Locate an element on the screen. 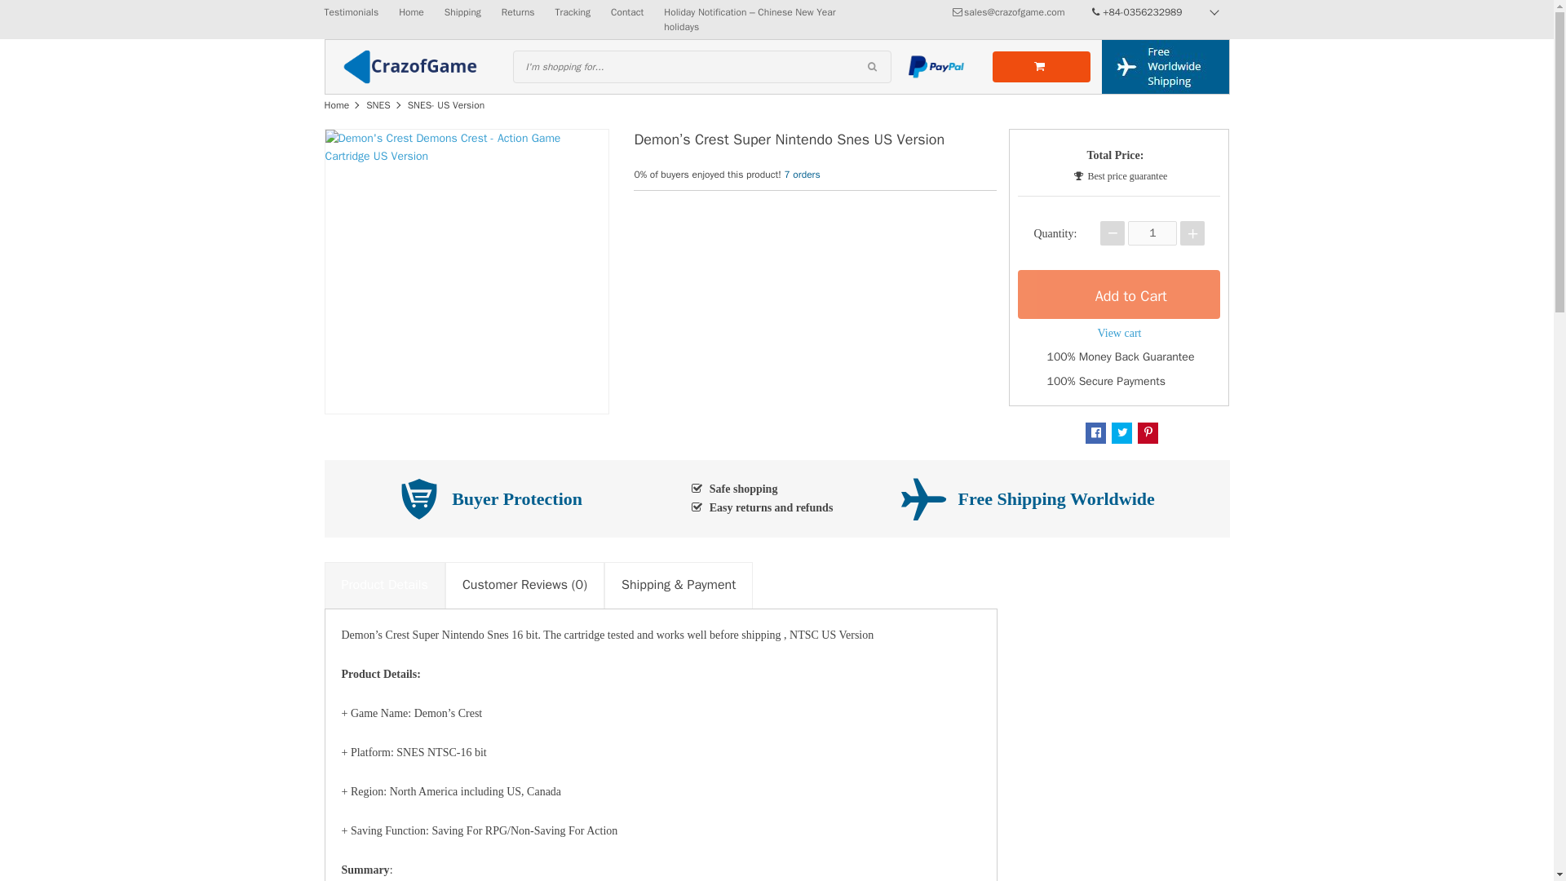 The image size is (1566, 881). 1 is located at coordinates (1152, 233).